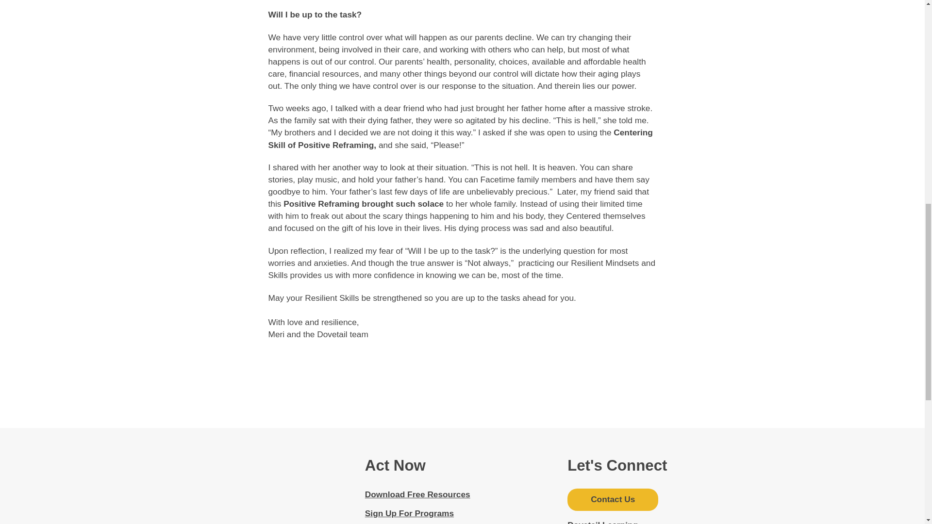 This screenshot has height=524, width=932. I want to click on Download Free Resources, so click(417, 494).